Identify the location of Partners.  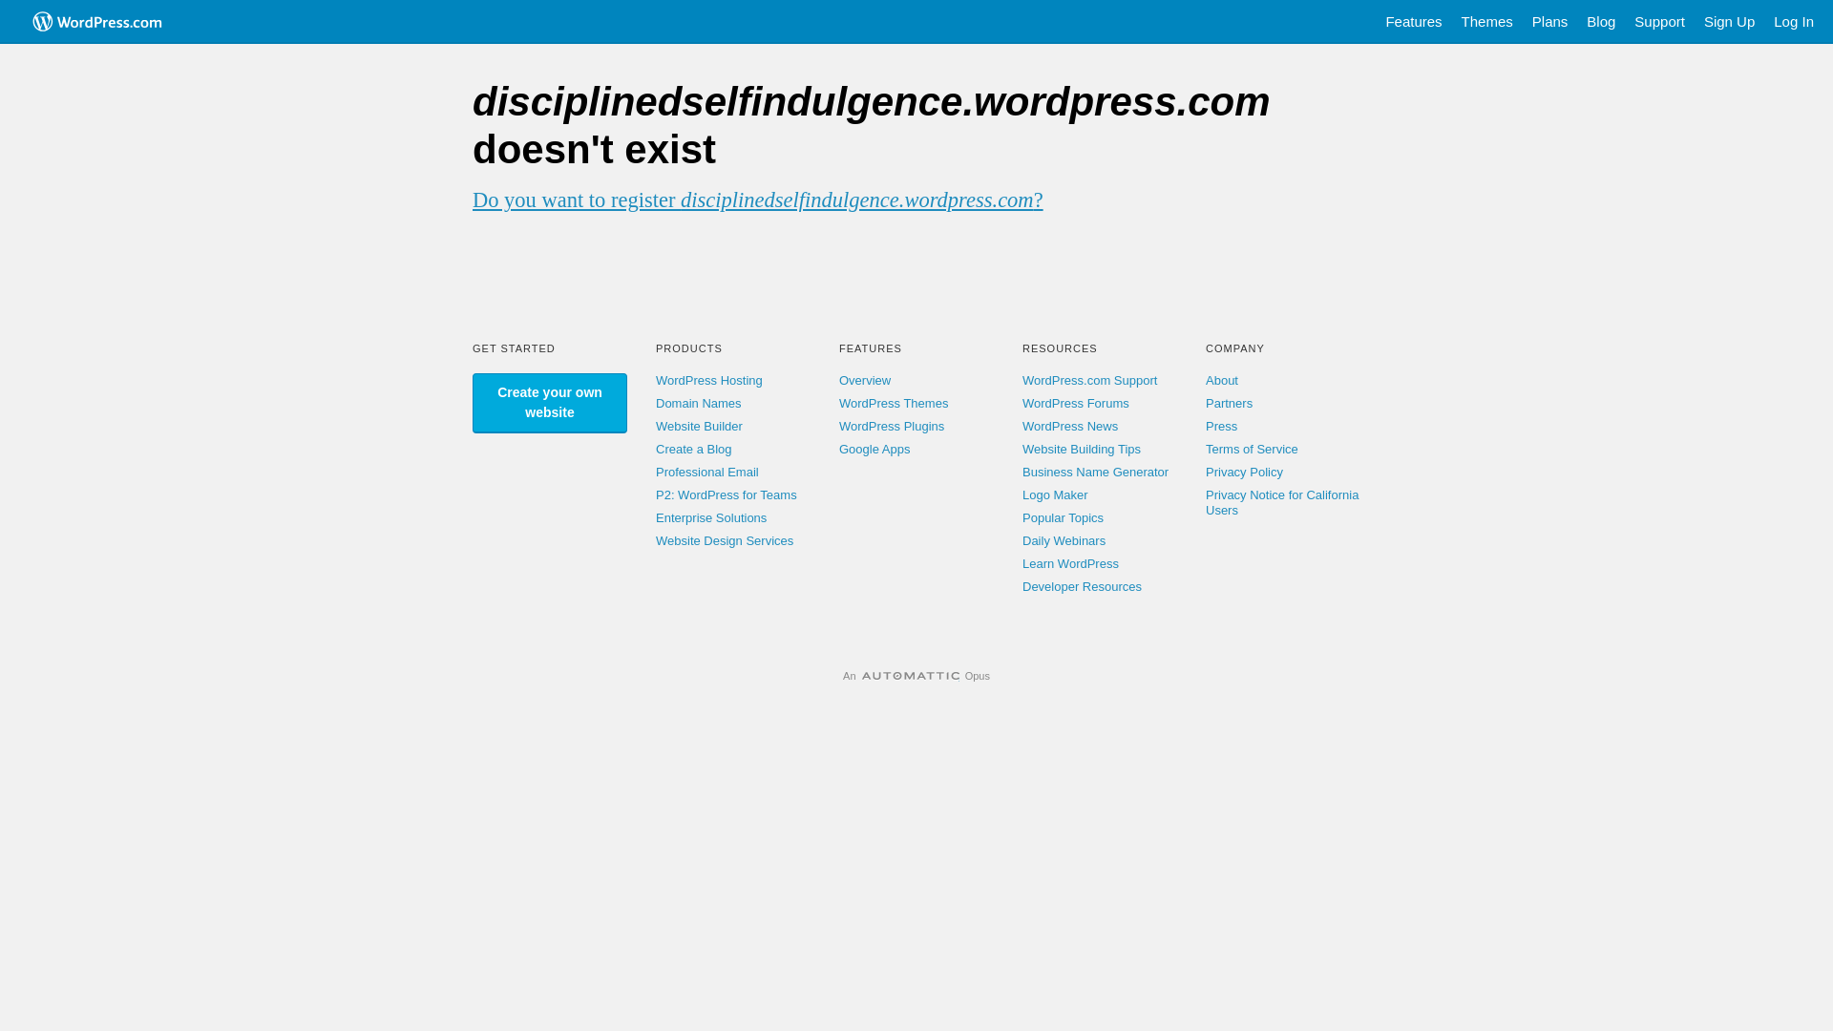
(1230, 403).